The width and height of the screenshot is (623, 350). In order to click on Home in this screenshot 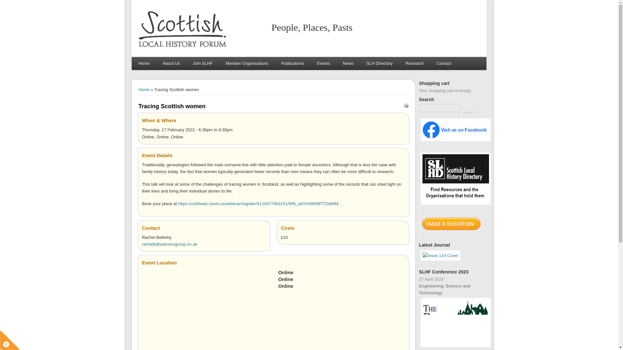, I will do `click(144, 64)`.